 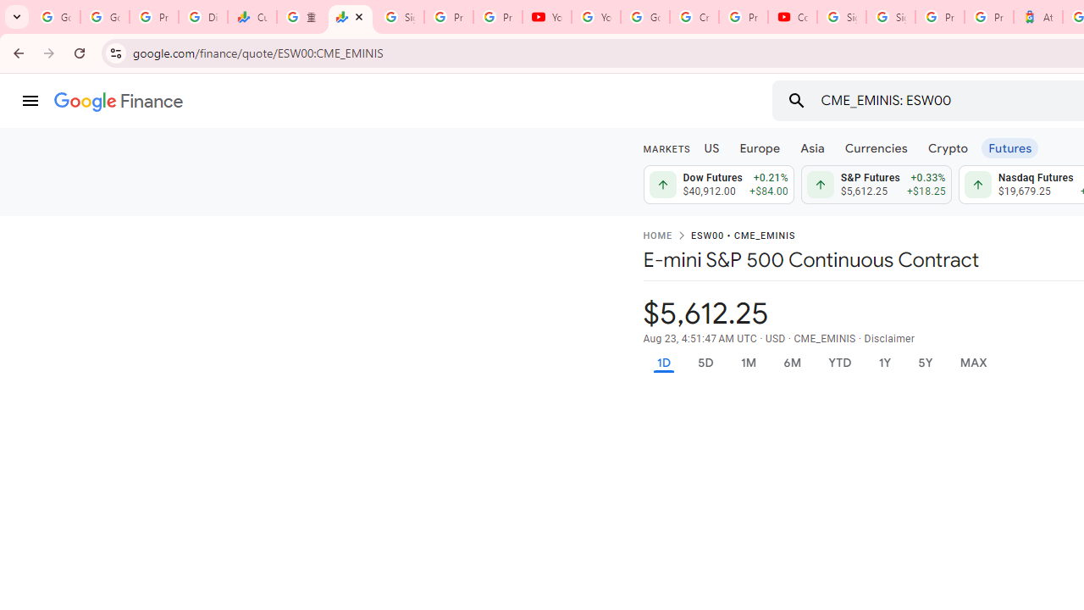 What do you see at coordinates (645, 17) in the screenshot?
I see `Google Account Help` at bounding box center [645, 17].